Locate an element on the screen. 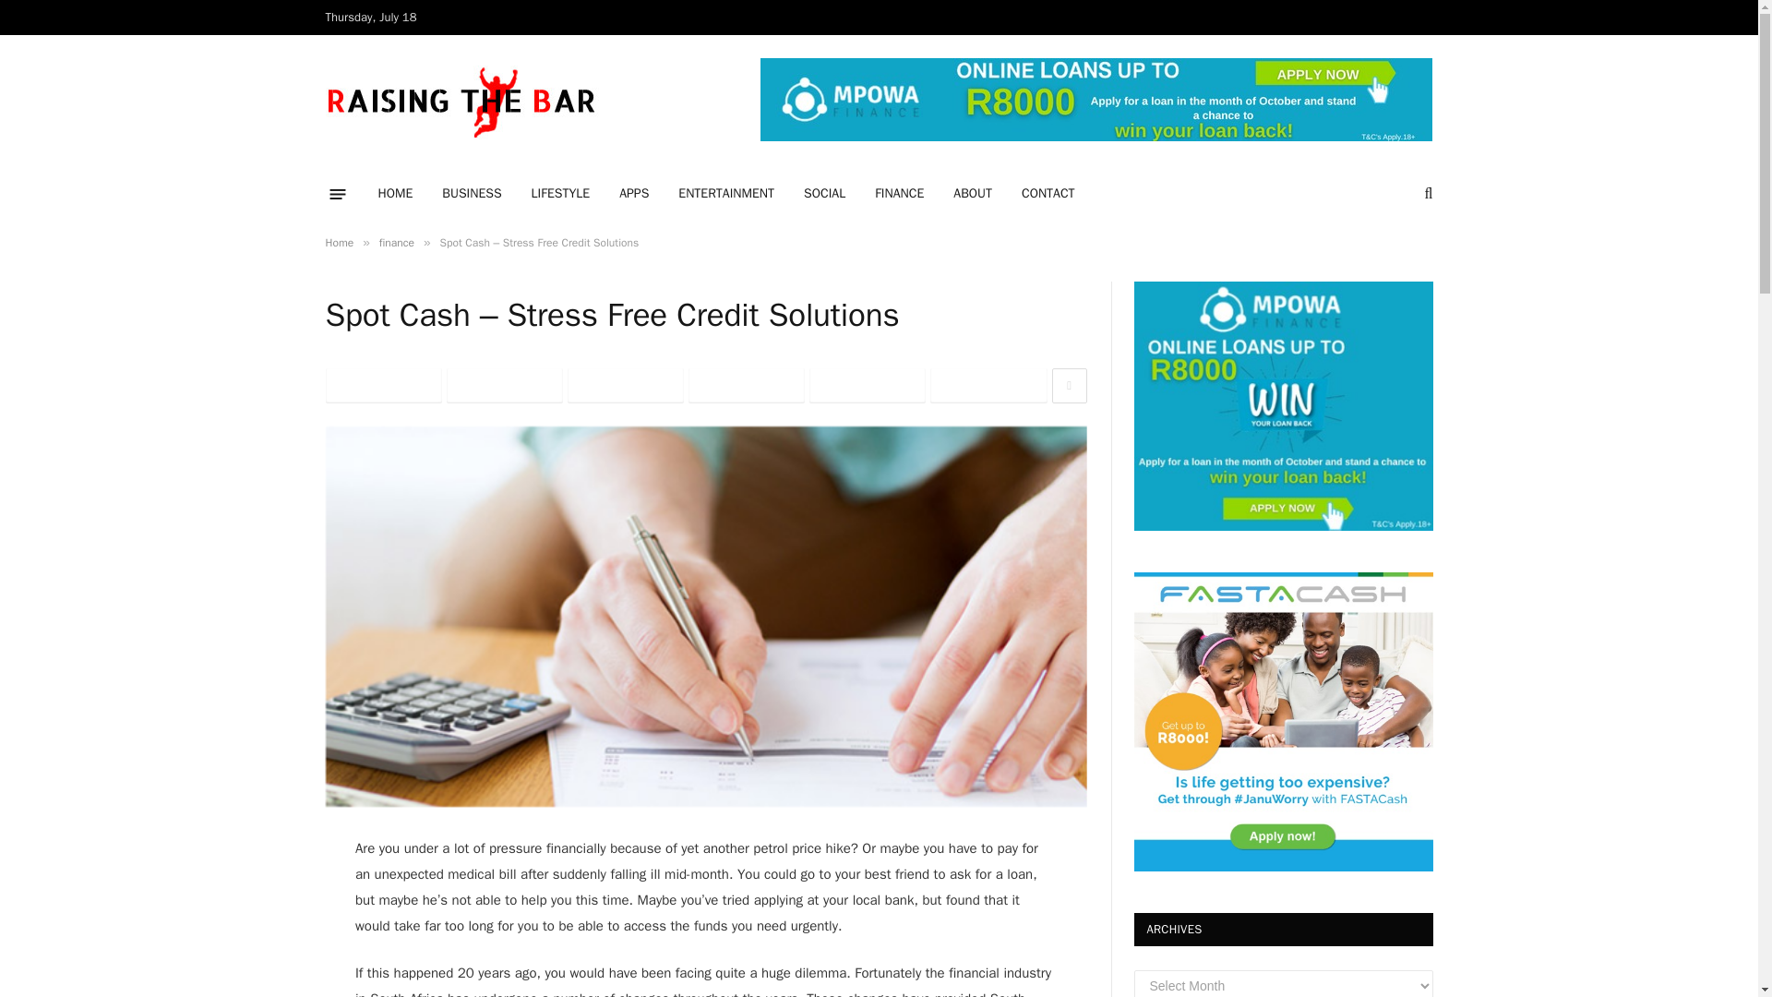 This screenshot has width=1772, height=997. Twitter is located at coordinates (504, 386).